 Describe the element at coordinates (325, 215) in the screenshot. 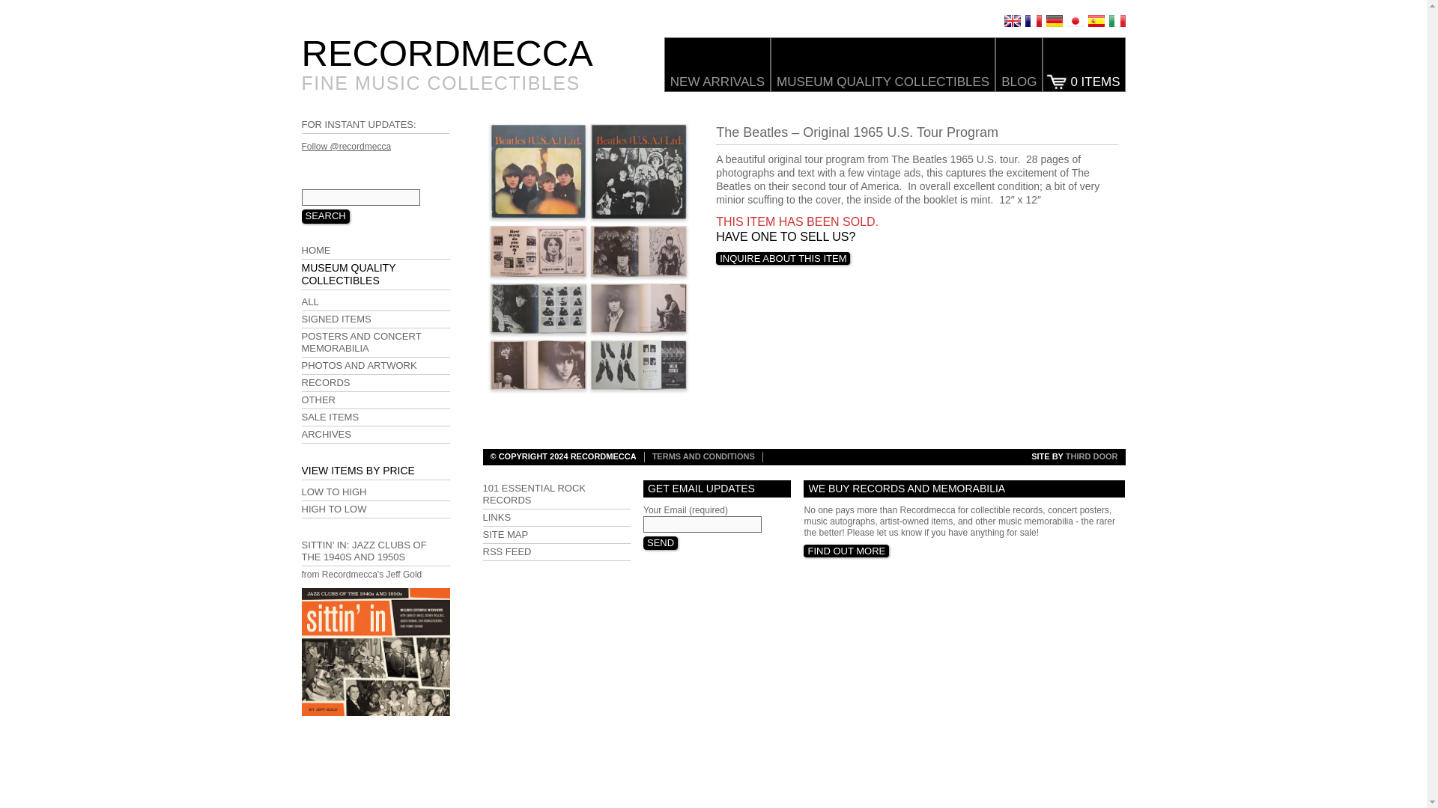

I see `Search` at that location.